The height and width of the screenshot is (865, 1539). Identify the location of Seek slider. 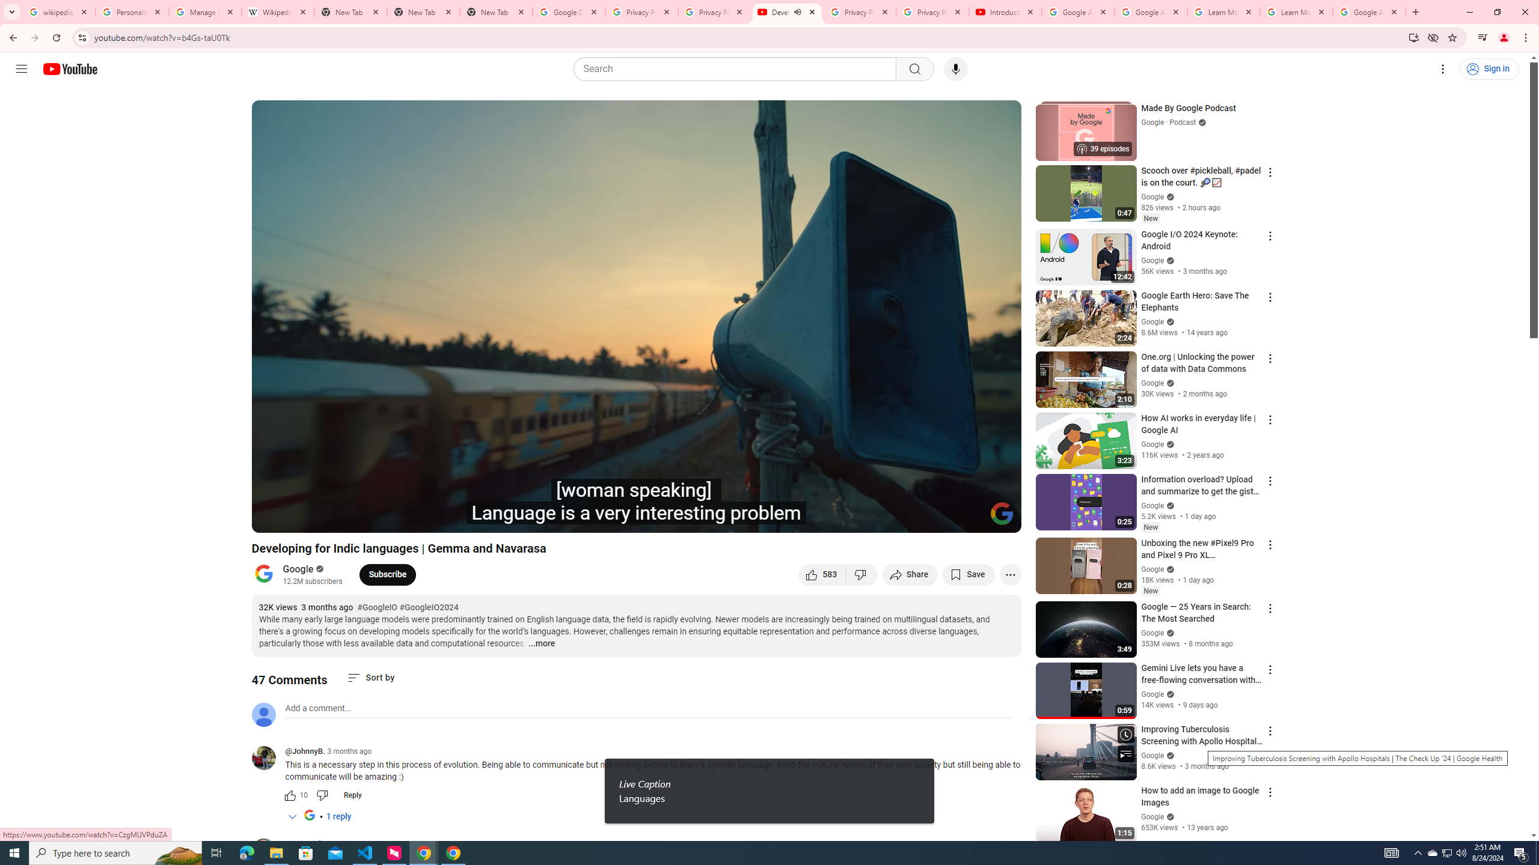
(636, 503).